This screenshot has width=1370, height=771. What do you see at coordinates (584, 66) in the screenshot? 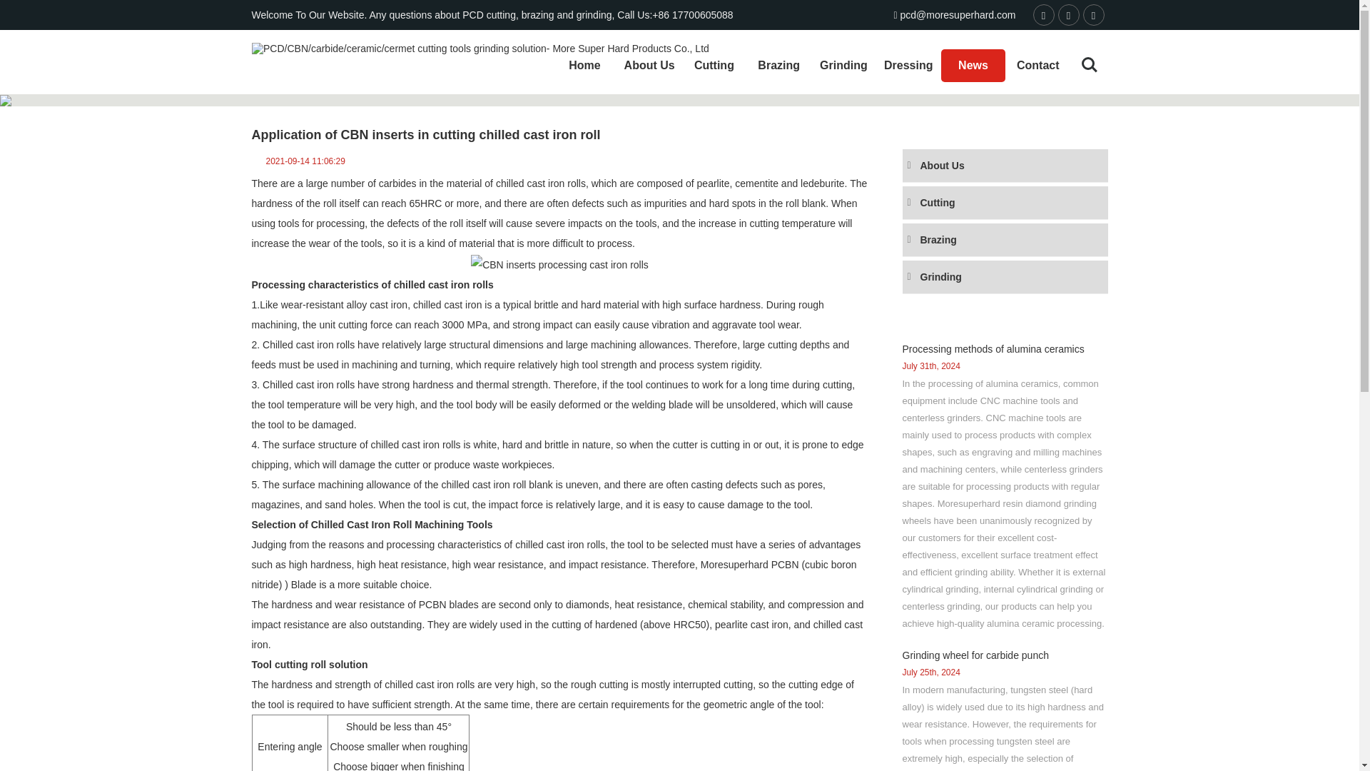
I see `Home` at bounding box center [584, 66].